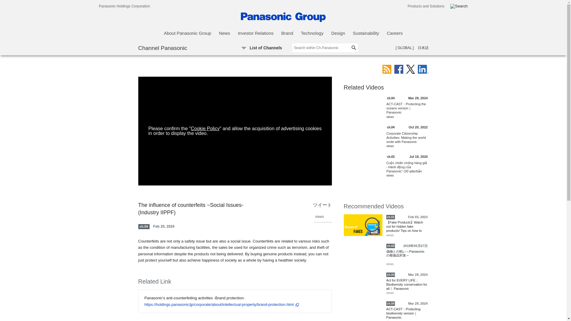  Describe the element at coordinates (256, 33) in the screenshot. I see `Investor Relations` at that location.